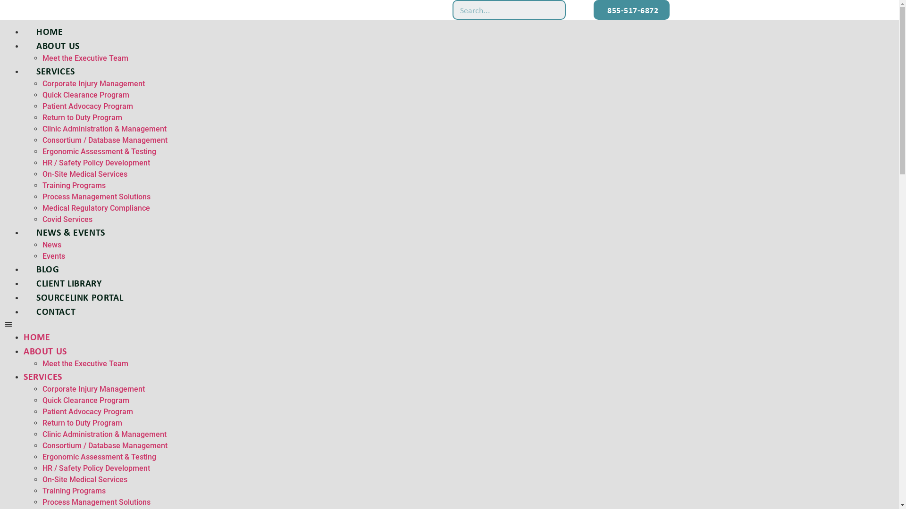  What do you see at coordinates (71, 232) in the screenshot?
I see `NEWS & EVENTS` at bounding box center [71, 232].